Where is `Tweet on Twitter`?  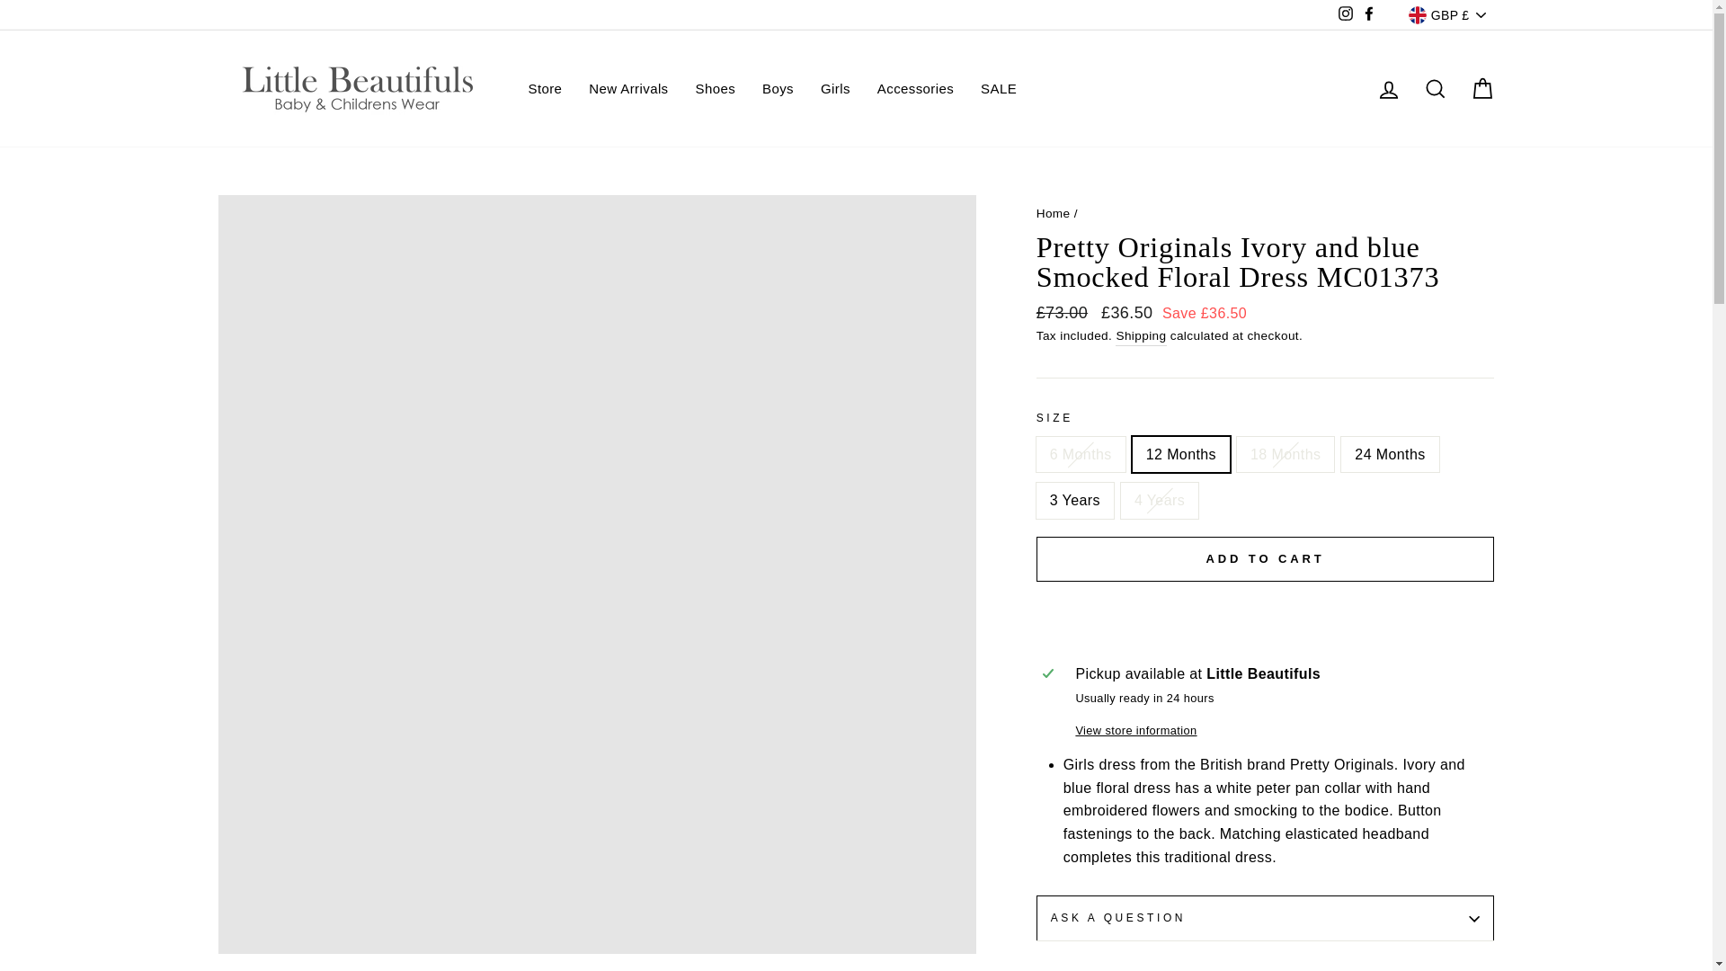
Tweet on Twitter is located at coordinates (1158, 969).